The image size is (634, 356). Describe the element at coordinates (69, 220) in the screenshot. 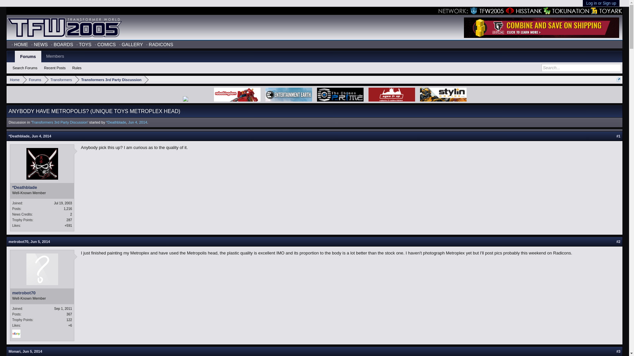

I see `287` at that location.